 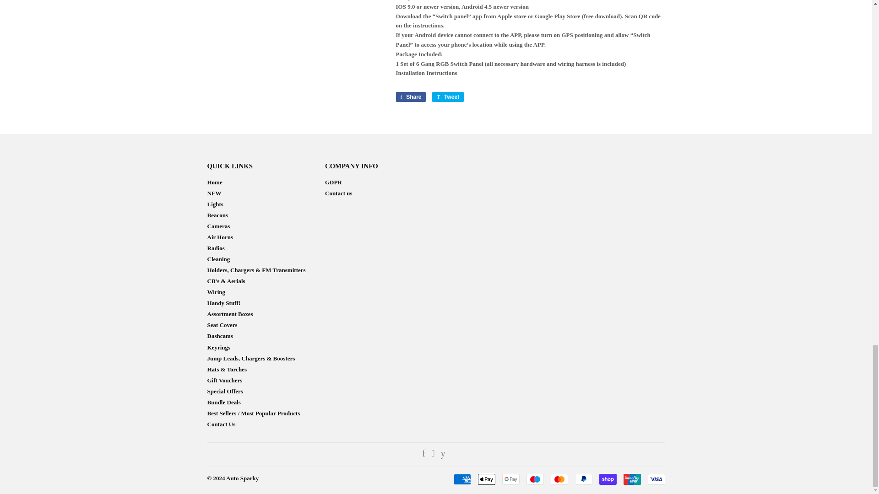 I want to click on Tweet on Twitter, so click(x=448, y=97).